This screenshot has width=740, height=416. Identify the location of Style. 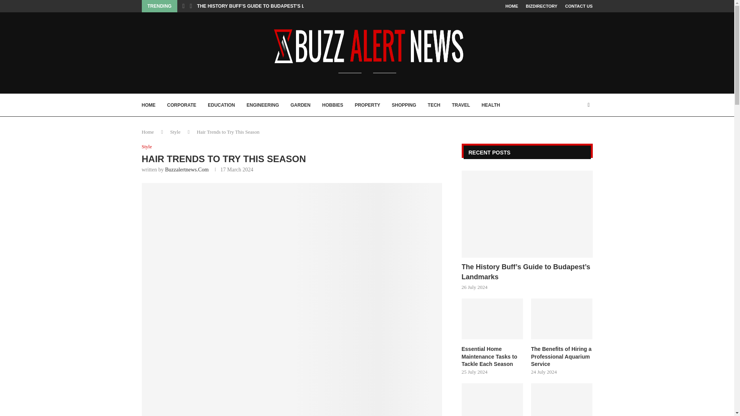
(175, 132).